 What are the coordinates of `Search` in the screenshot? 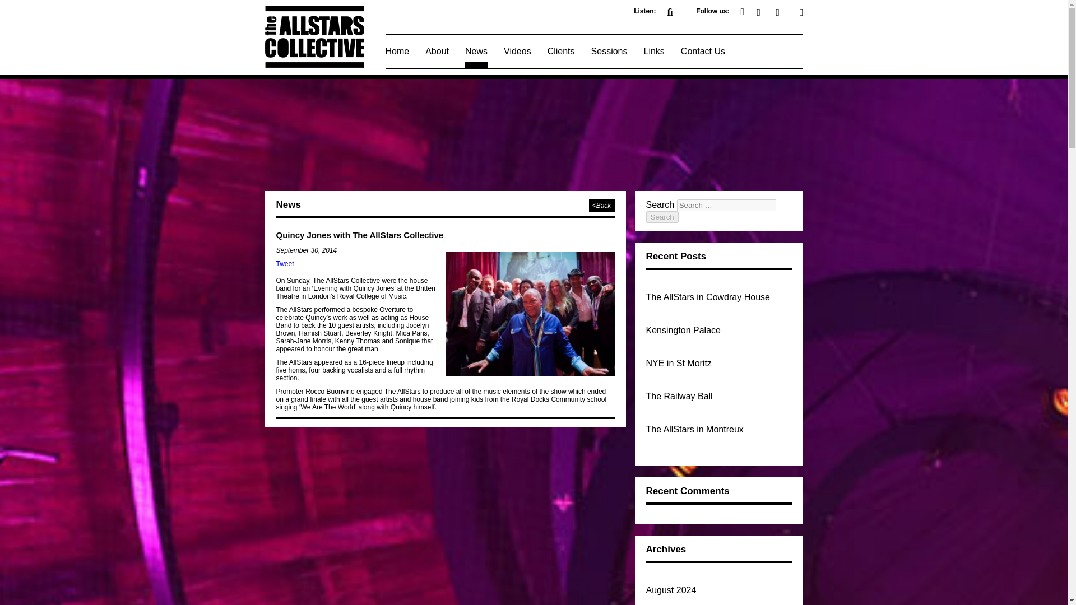 It's located at (661, 217).